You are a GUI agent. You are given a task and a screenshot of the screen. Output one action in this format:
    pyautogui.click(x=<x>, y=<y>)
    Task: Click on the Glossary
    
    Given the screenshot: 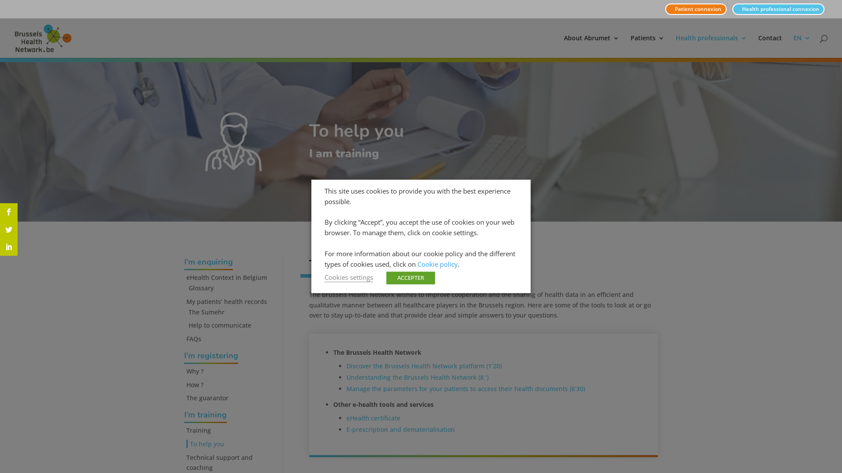 What is the action you would take?
    pyautogui.click(x=201, y=288)
    